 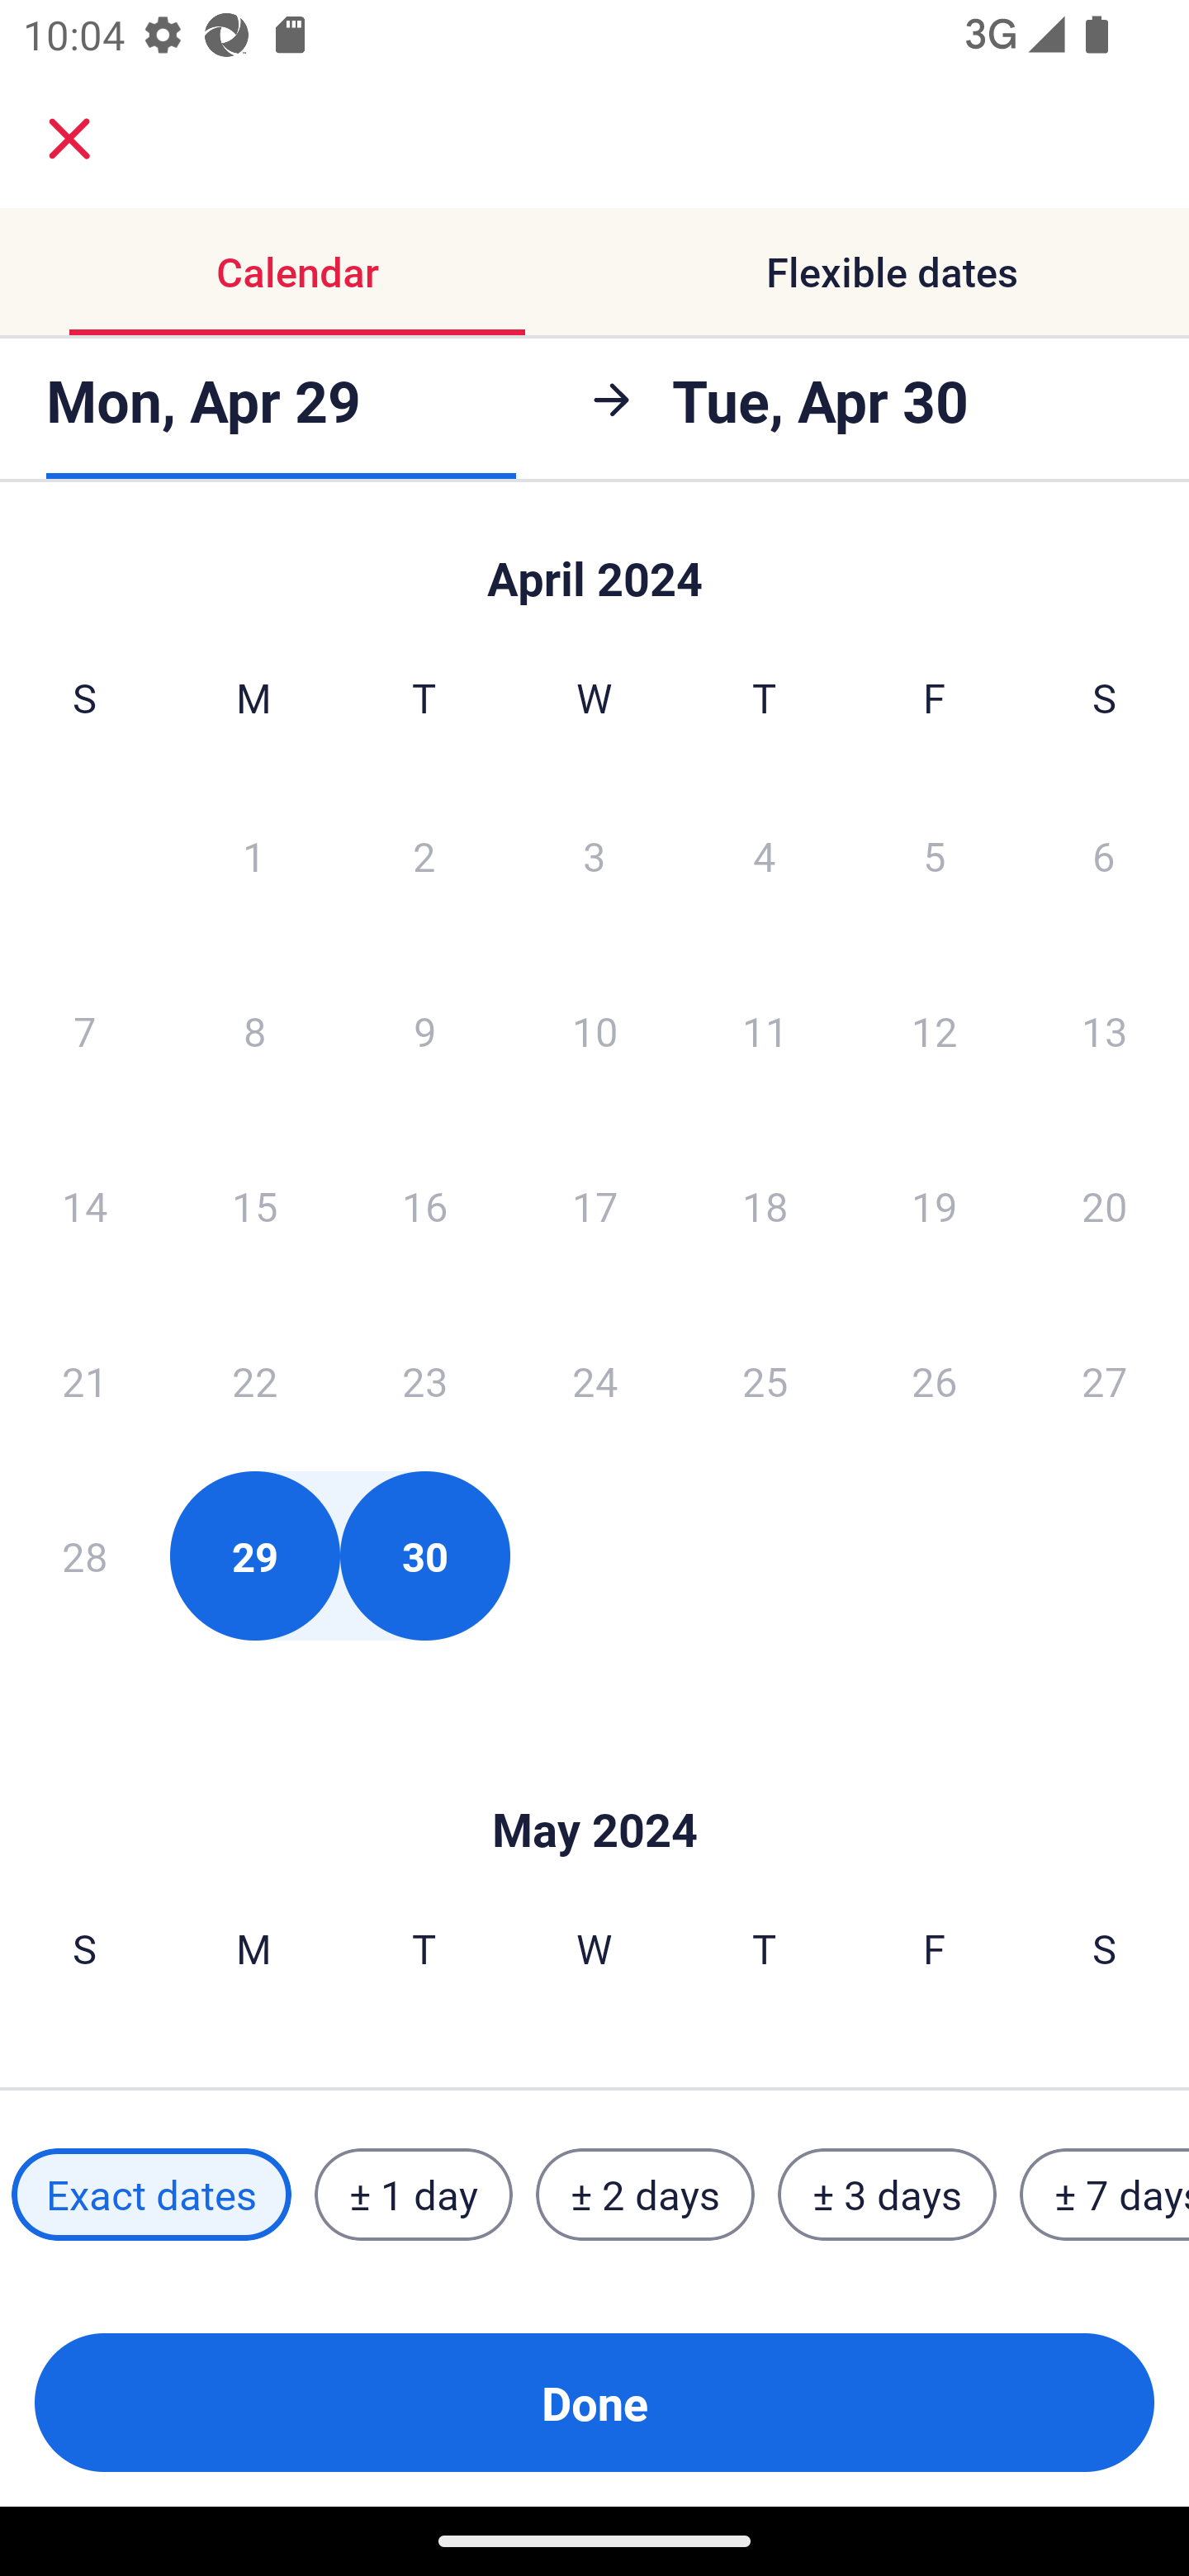 What do you see at coordinates (594, 1030) in the screenshot?
I see `10 Wednesday, April 10, 2024` at bounding box center [594, 1030].